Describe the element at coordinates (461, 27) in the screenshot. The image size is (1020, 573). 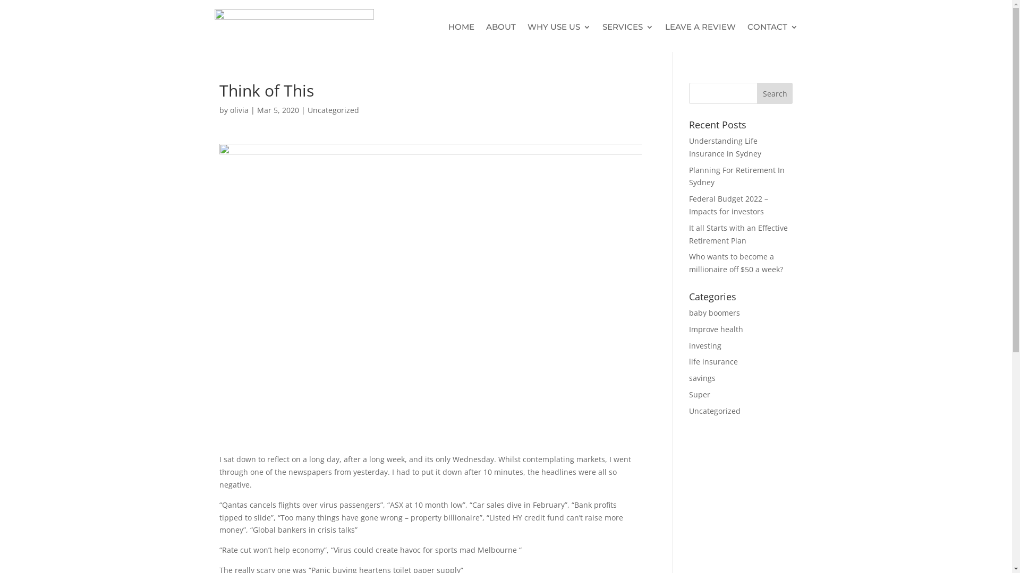
I see `HOME` at that location.